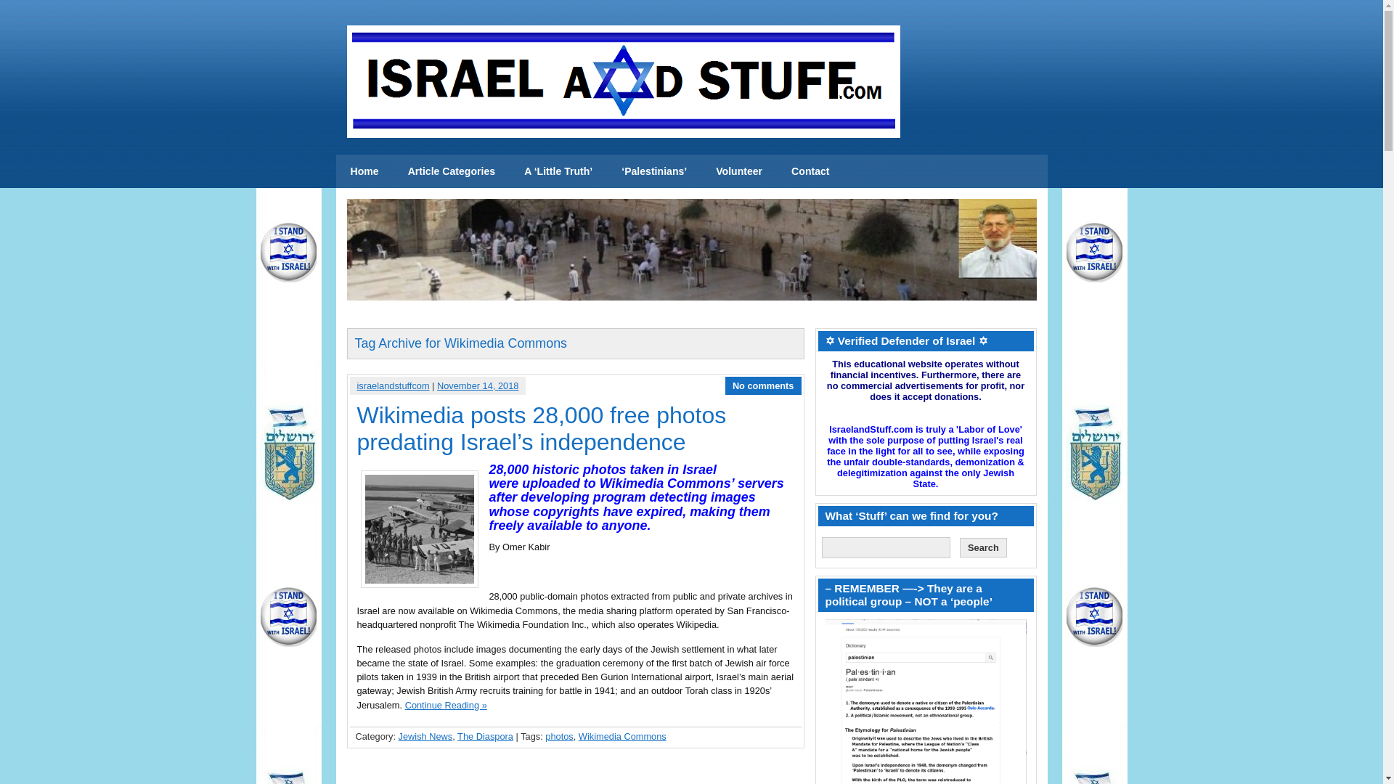 The height and width of the screenshot is (784, 1394). Describe the element at coordinates (810, 171) in the screenshot. I see `Contact` at that location.